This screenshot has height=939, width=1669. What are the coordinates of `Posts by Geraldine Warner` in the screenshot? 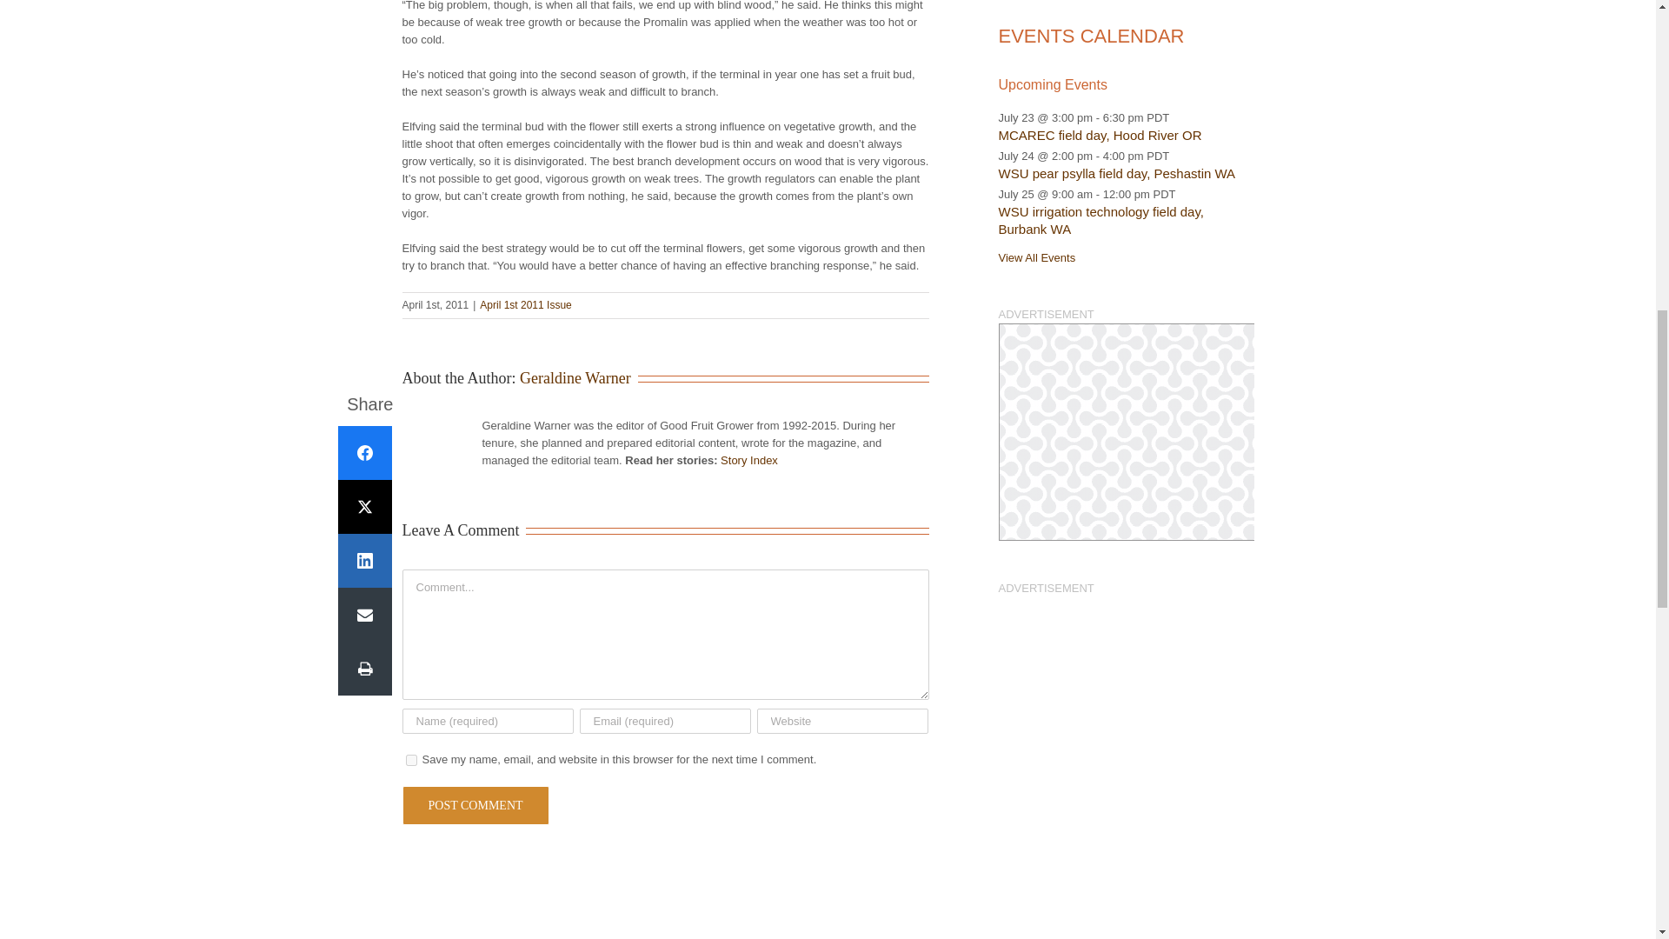 It's located at (575, 377).